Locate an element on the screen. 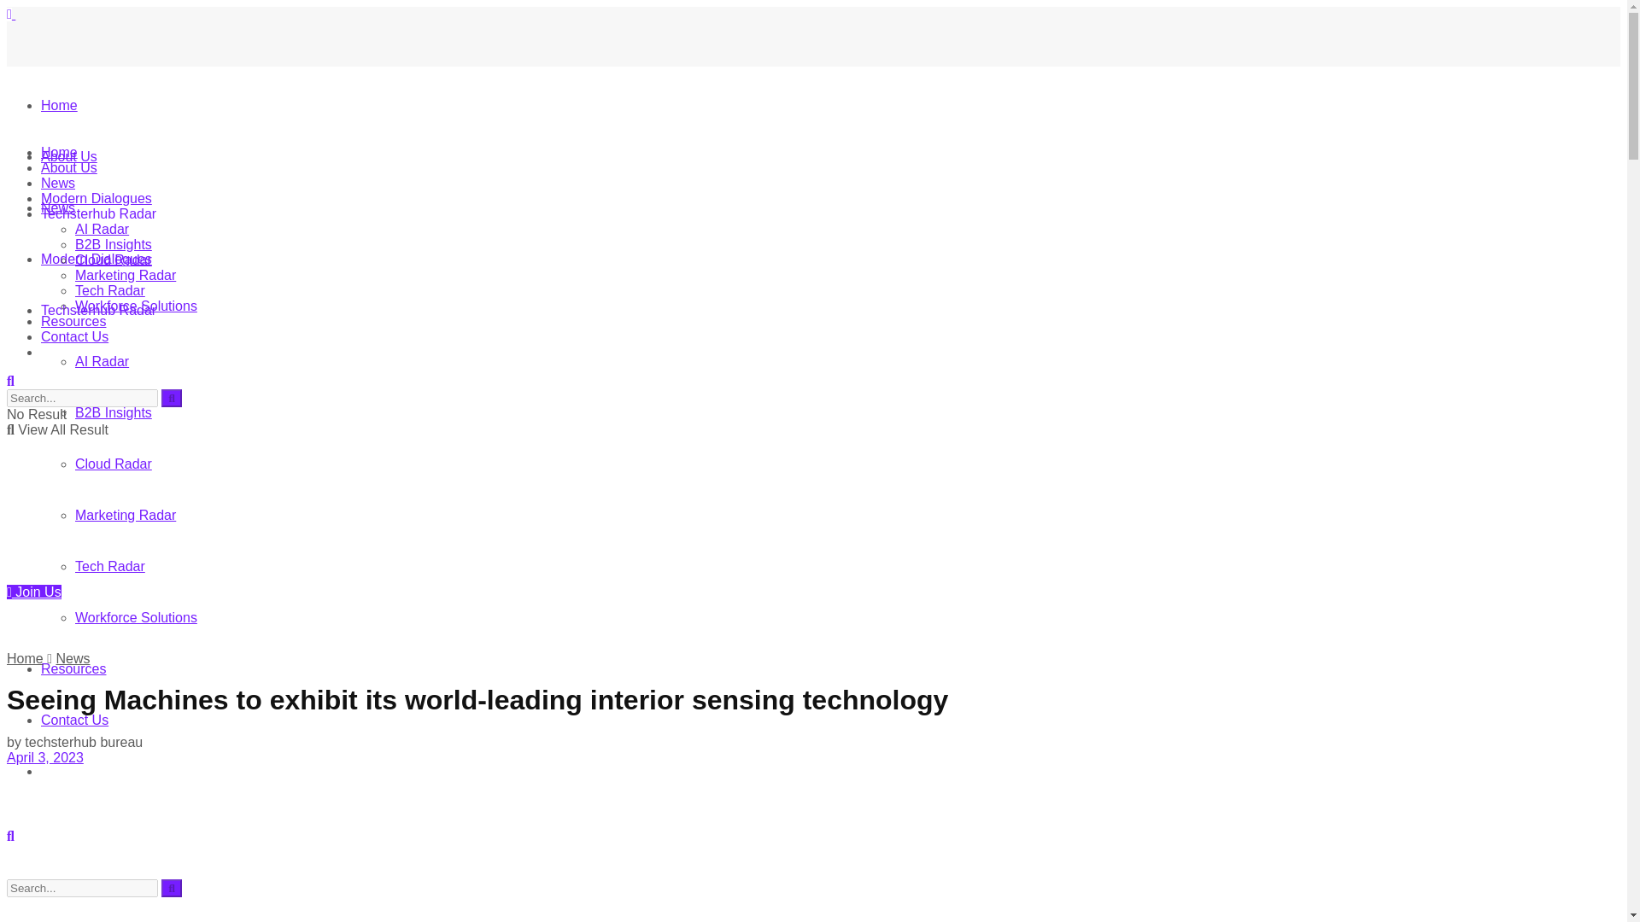 The width and height of the screenshot is (1640, 922). Contact Us is located at coordinates (74, 336).